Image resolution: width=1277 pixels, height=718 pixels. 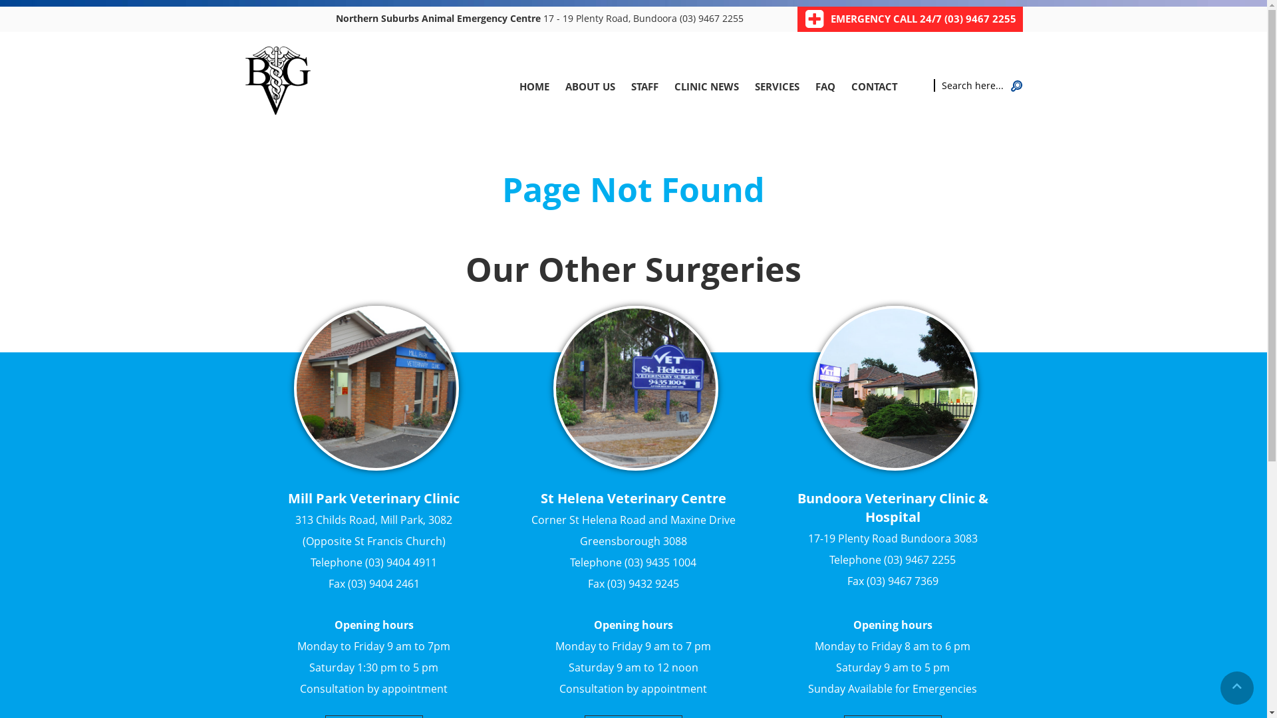 What do you see at coordinates (923, 19) in the screenshot?
I see `EMERGENCY CALL 24/7 (03) 9467 2255` at bounding box center [923, 19].